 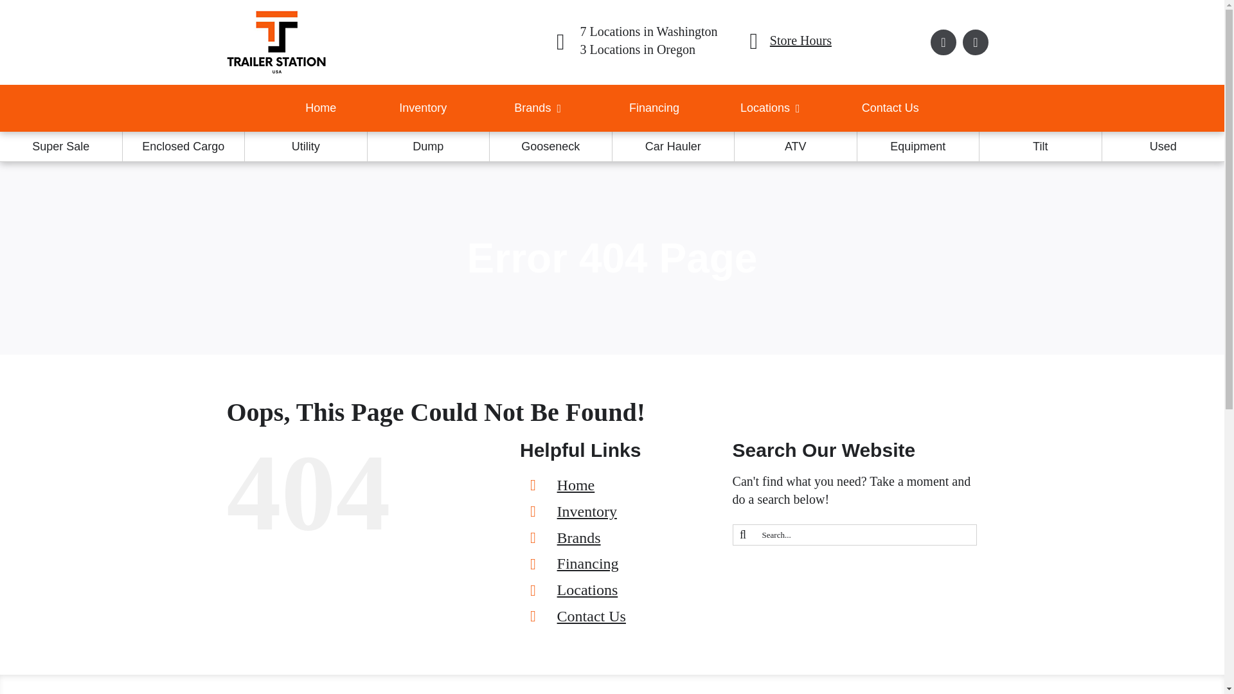 I want to click on Locations, so click(x=890, y=108).